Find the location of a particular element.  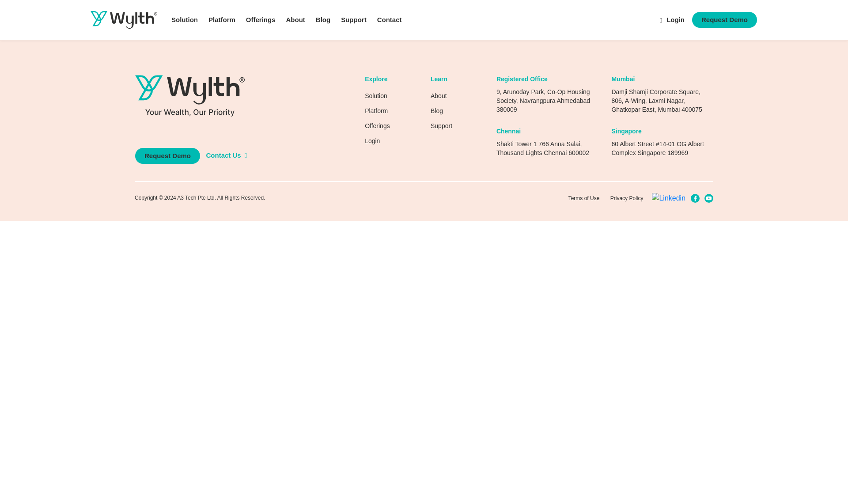

Solution is located at coordinates (185, 19).